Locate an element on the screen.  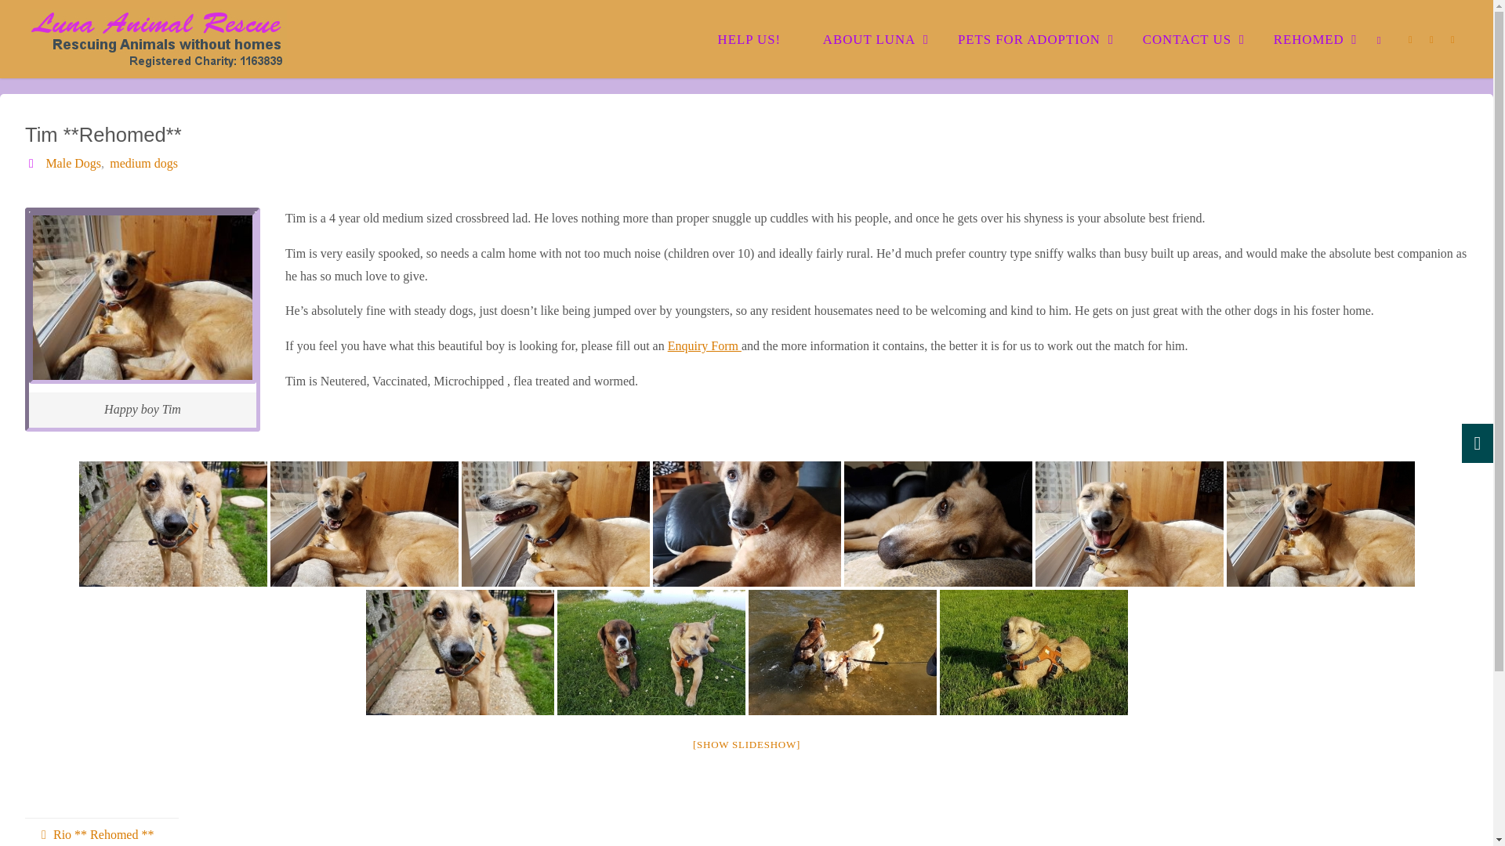
Tim-smiling is located at coordinates (363, 523).